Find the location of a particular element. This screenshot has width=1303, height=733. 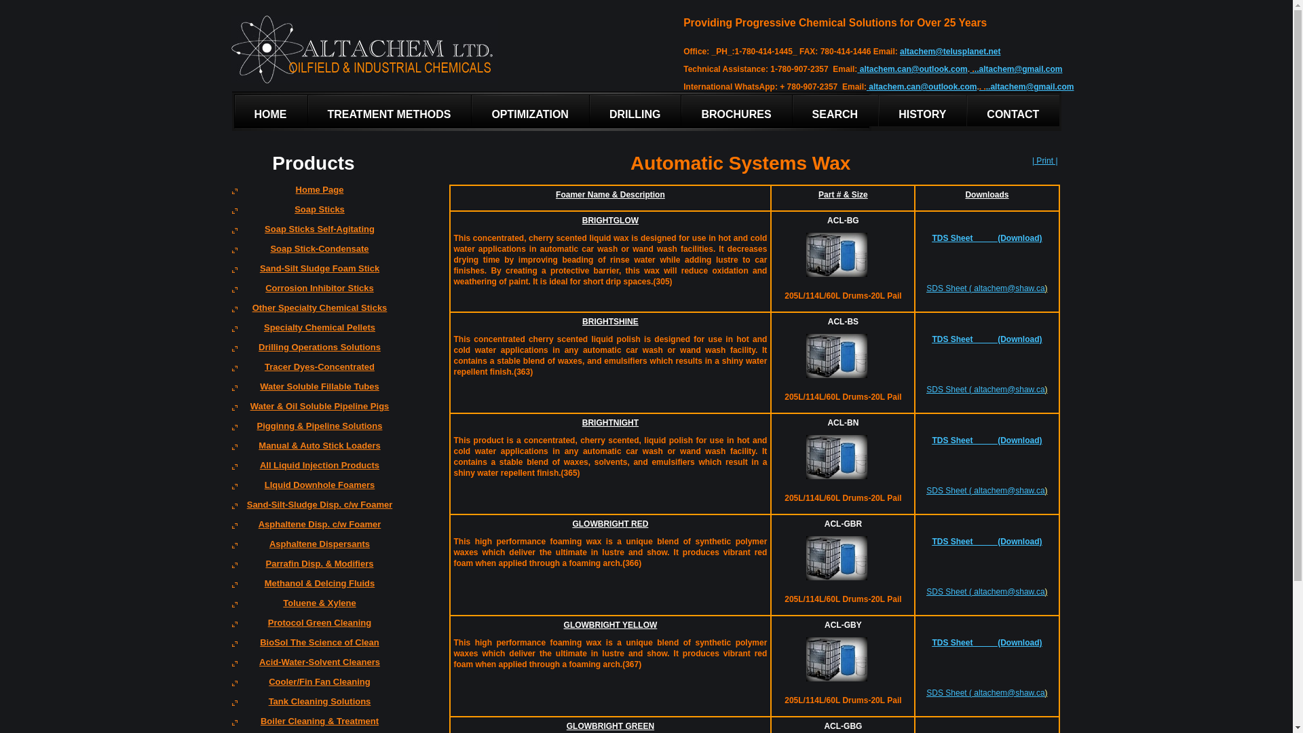

Methanol & DeIcing Fluids is located at coordinates (314, 588).